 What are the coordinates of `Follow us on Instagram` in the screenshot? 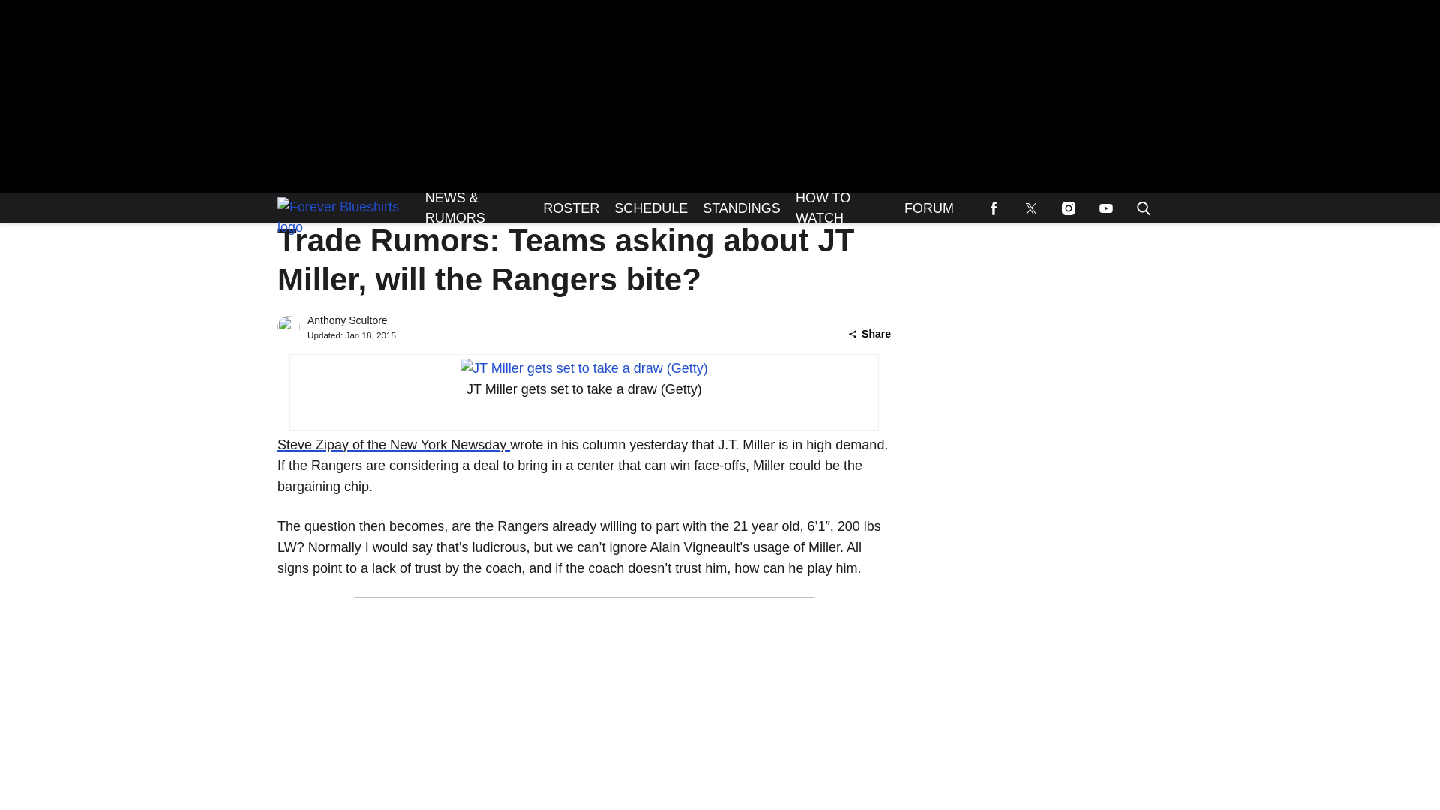 It's located at (1068, 208).